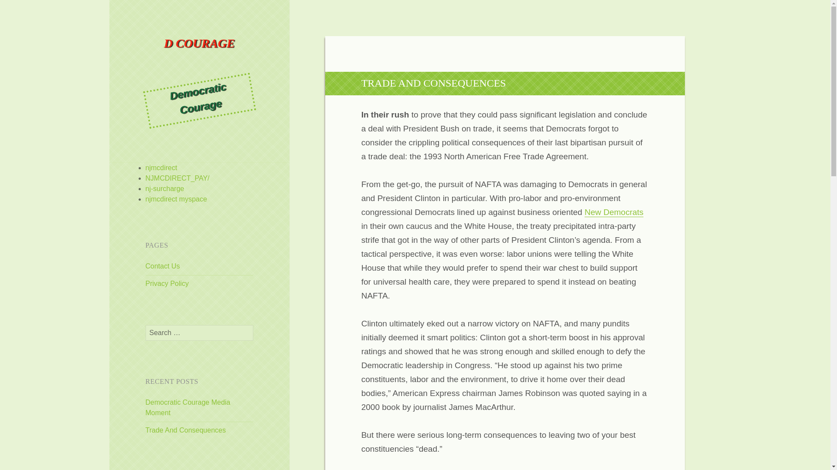  I want to click on Trade And Consequences, so click(186, 430).